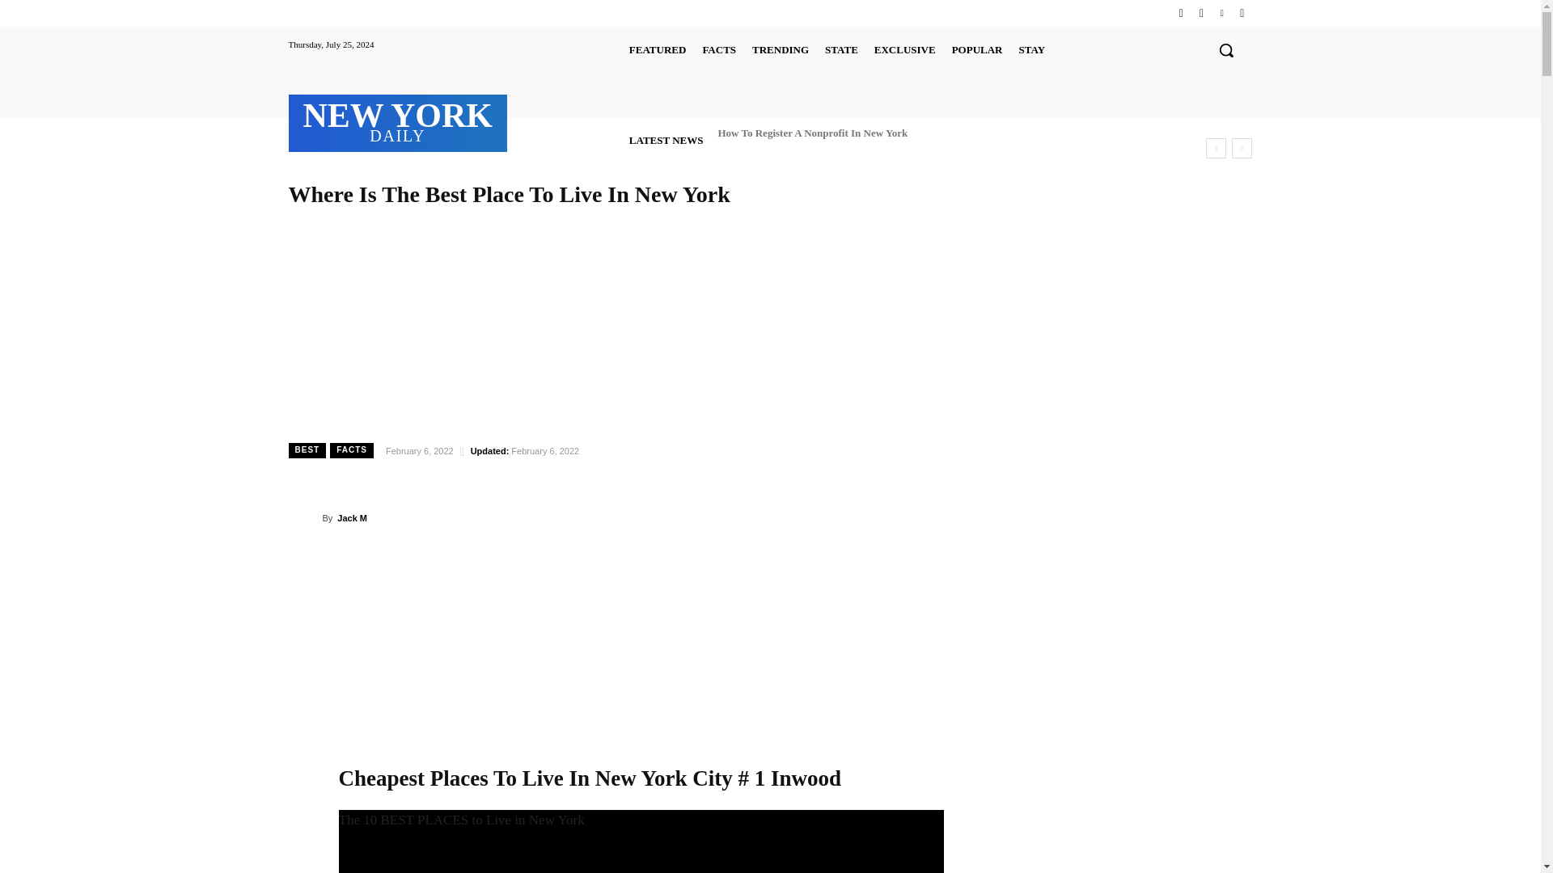  Describe the element at coordinates (1181, 13) in the screenshot. I see `Facebook` at that location.